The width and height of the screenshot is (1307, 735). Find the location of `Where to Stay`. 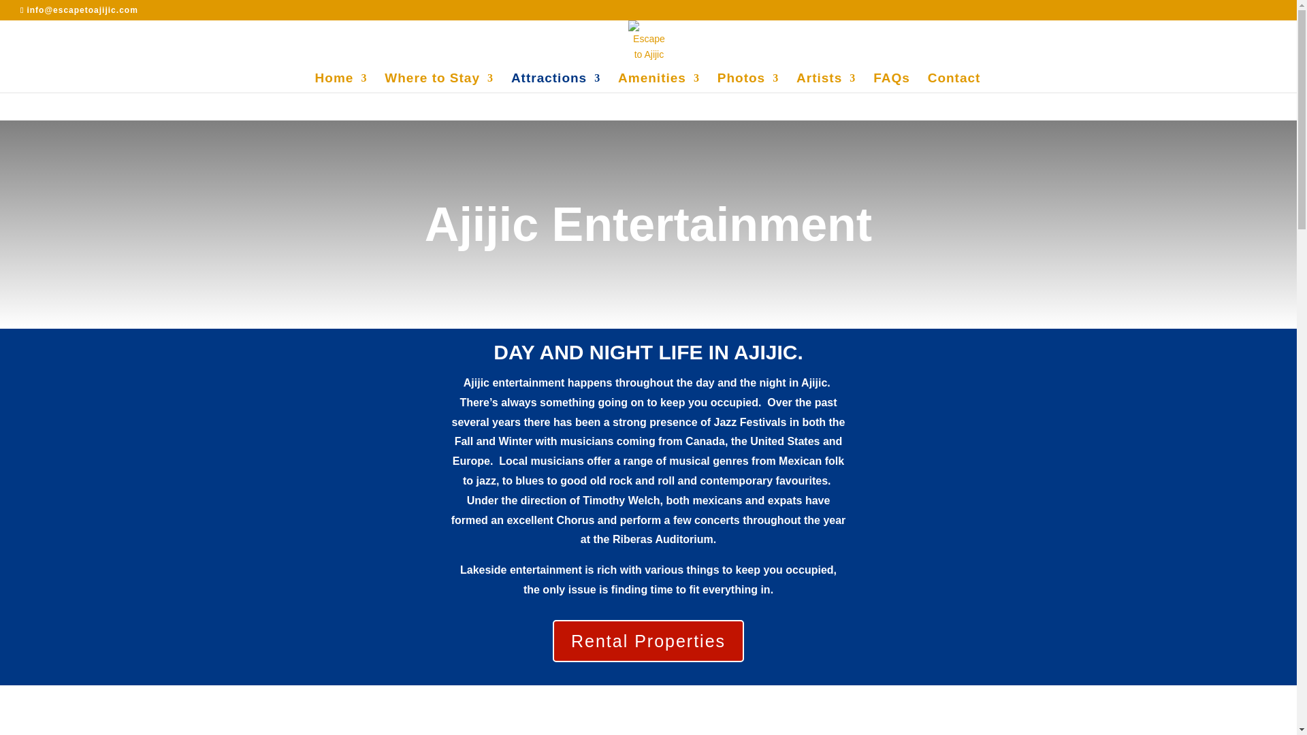

Where to Stay is located at coordinates (438, 83).